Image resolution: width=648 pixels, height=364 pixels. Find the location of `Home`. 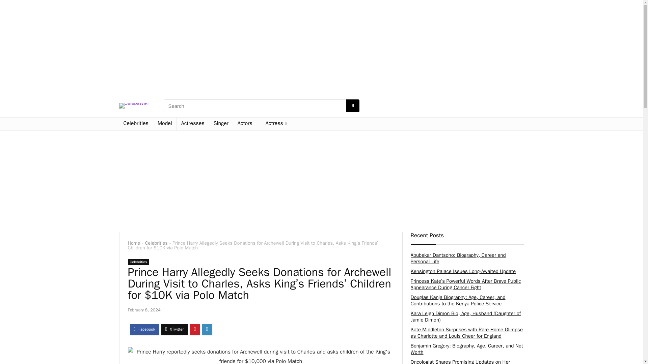

Home is located at coordinates (134, 243).